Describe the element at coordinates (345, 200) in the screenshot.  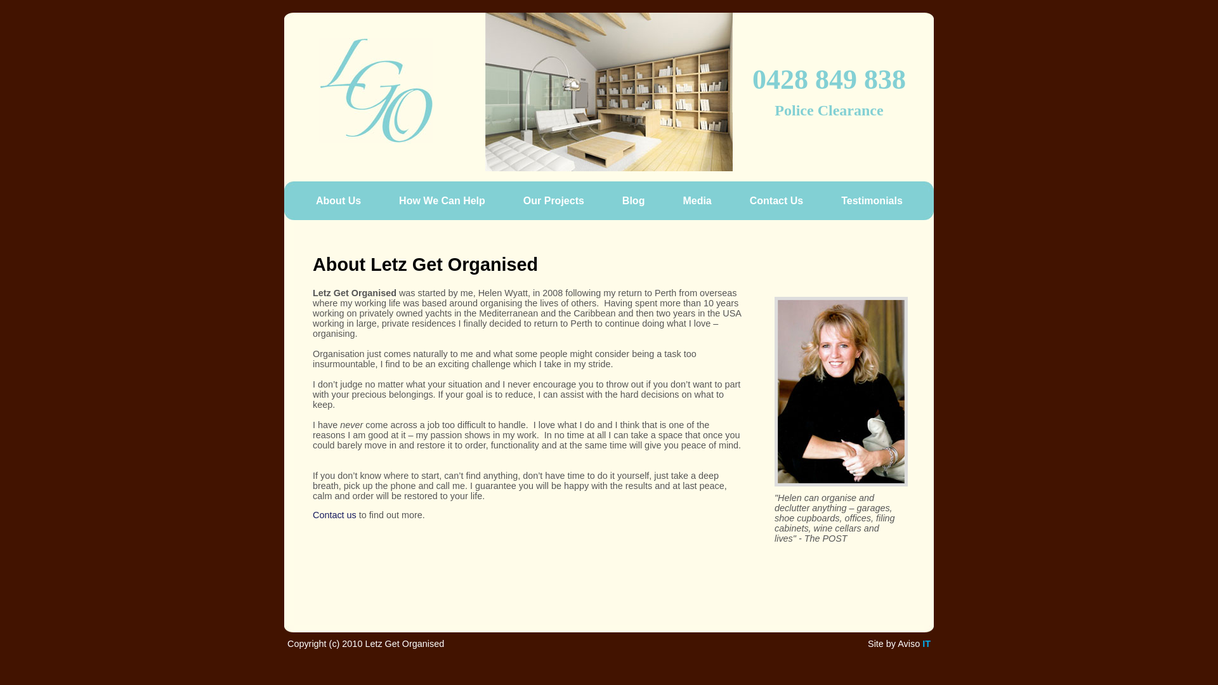
I see `About Us` at that location.